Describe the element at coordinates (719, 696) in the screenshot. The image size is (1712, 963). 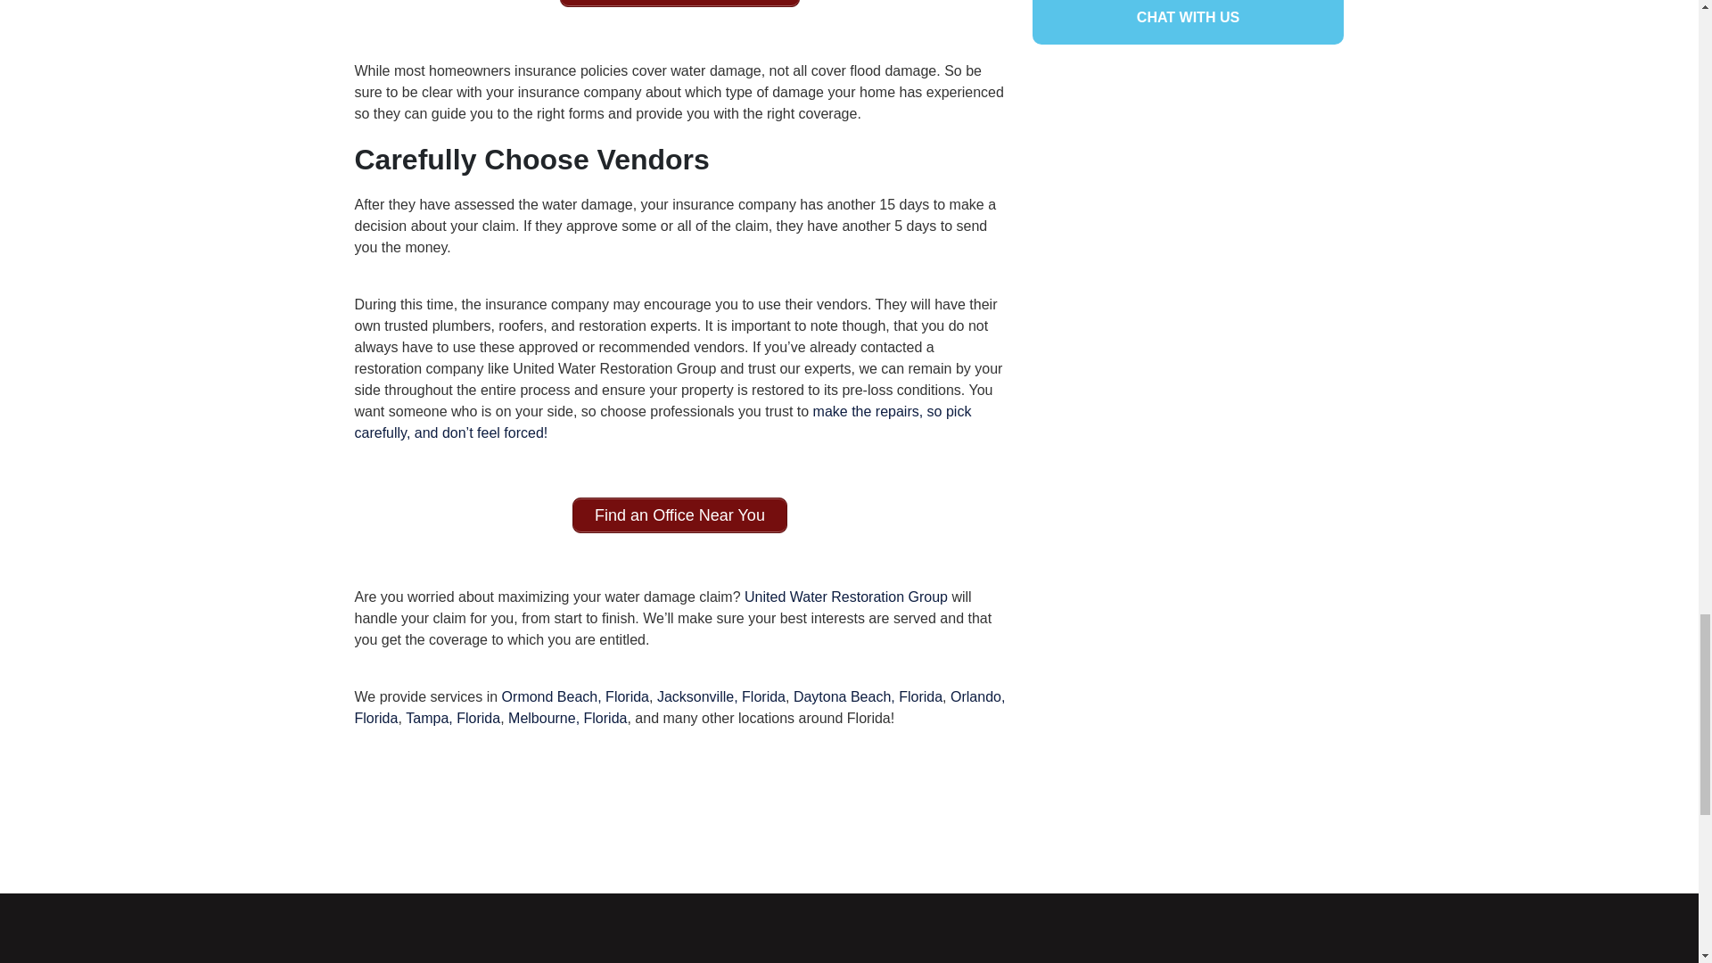
I see `Jacksonville, Florida` at that location.